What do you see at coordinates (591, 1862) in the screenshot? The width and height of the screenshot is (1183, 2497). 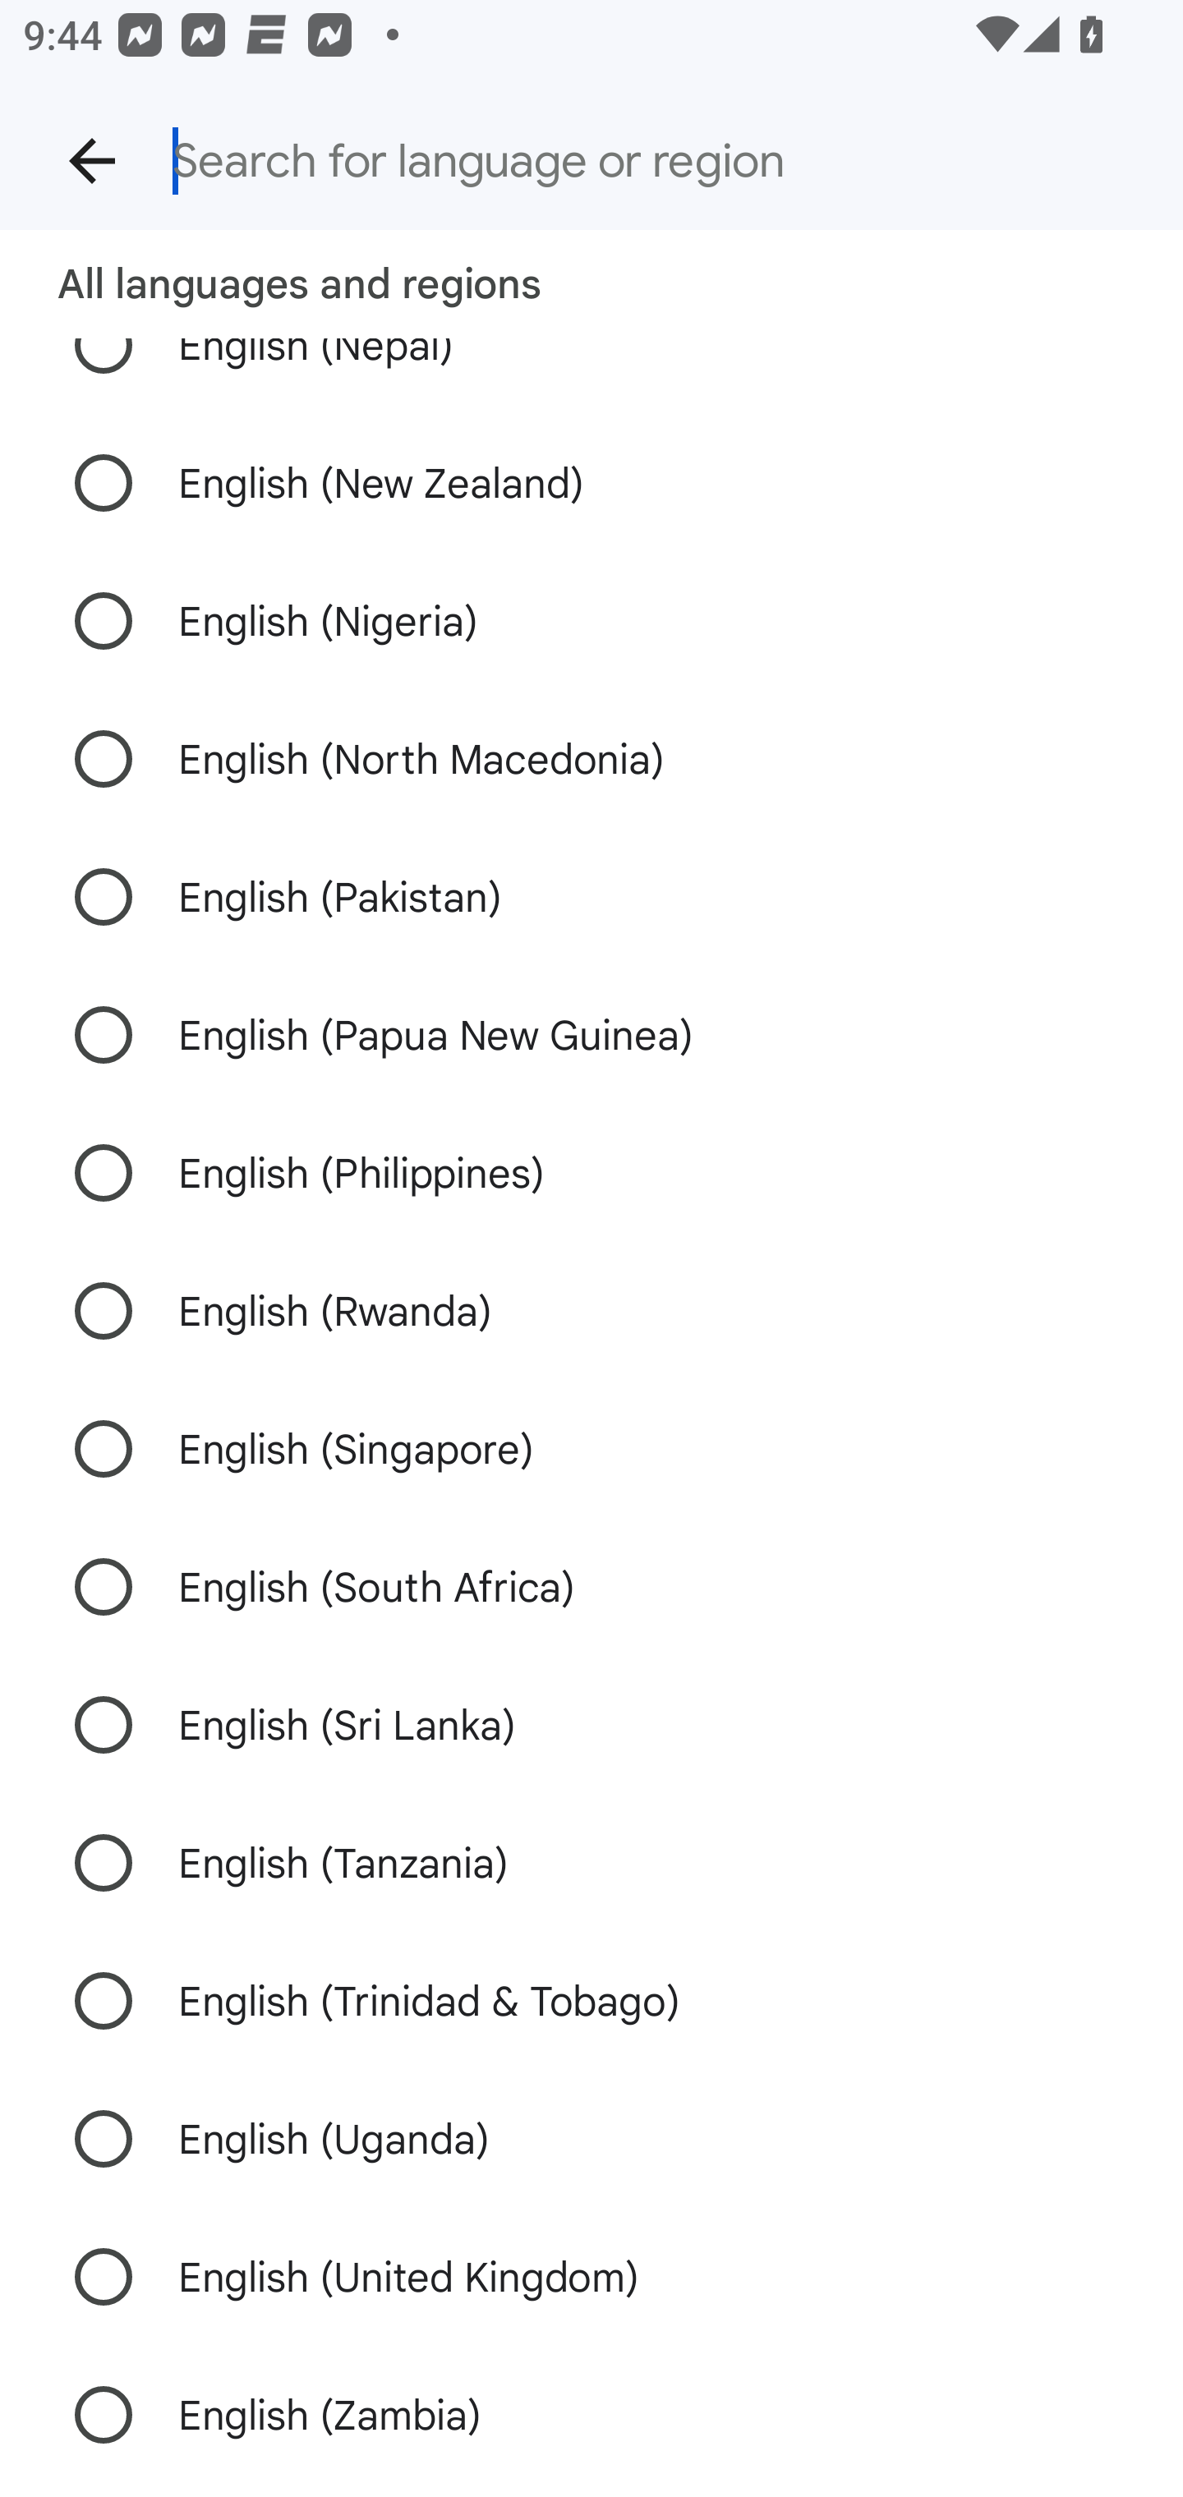 I see `English (Tanzania)` at bounding box center [591, 1862].